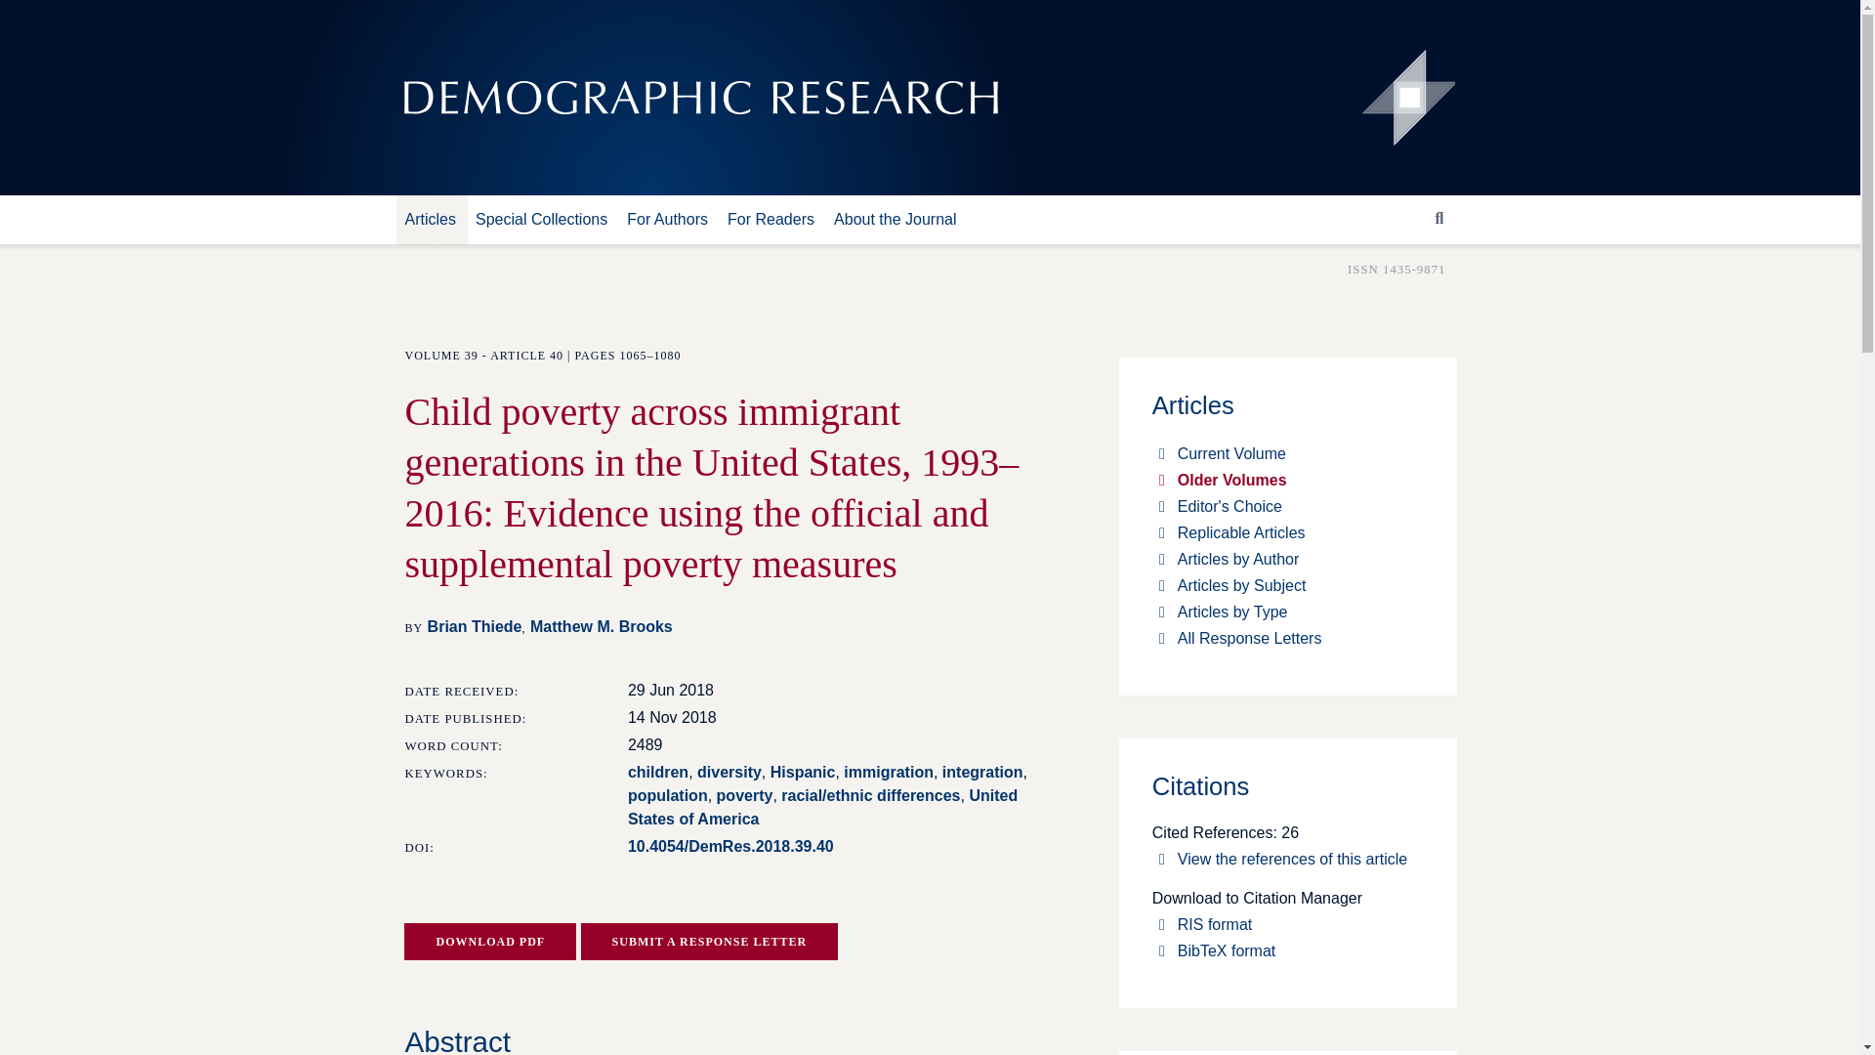 This screenshot has width=1875, height=1055. What do you see at coordinates (901, 219) in the screenshot?
I see `About the Journal` at bounding box center [901, 219].